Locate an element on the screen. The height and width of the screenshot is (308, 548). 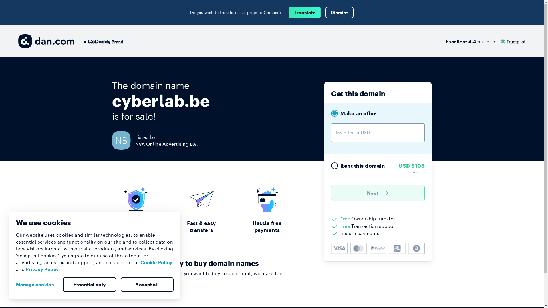
Cookie Policy is located at coordinates (156, 262).